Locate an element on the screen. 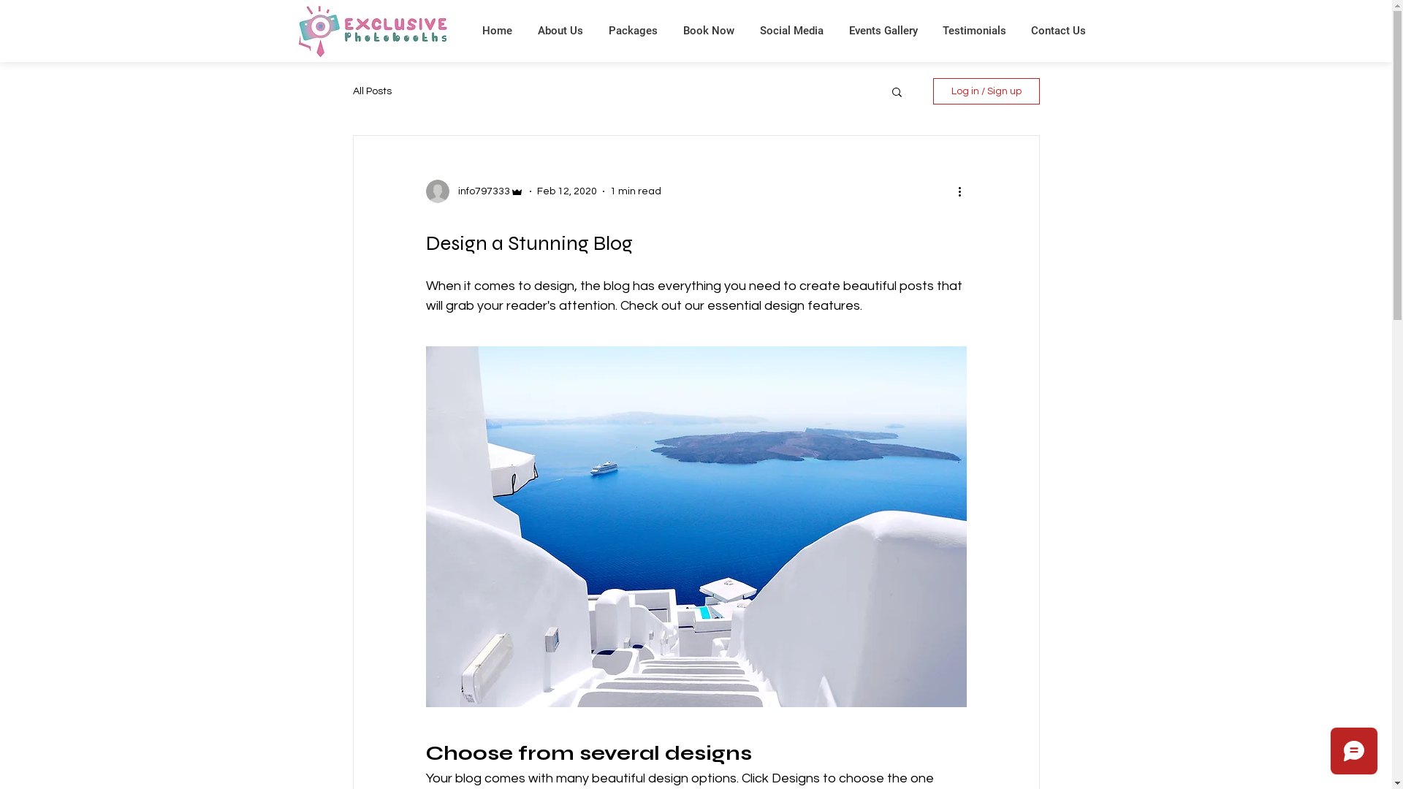  Events Gallery is located at coordinates (883, 31).